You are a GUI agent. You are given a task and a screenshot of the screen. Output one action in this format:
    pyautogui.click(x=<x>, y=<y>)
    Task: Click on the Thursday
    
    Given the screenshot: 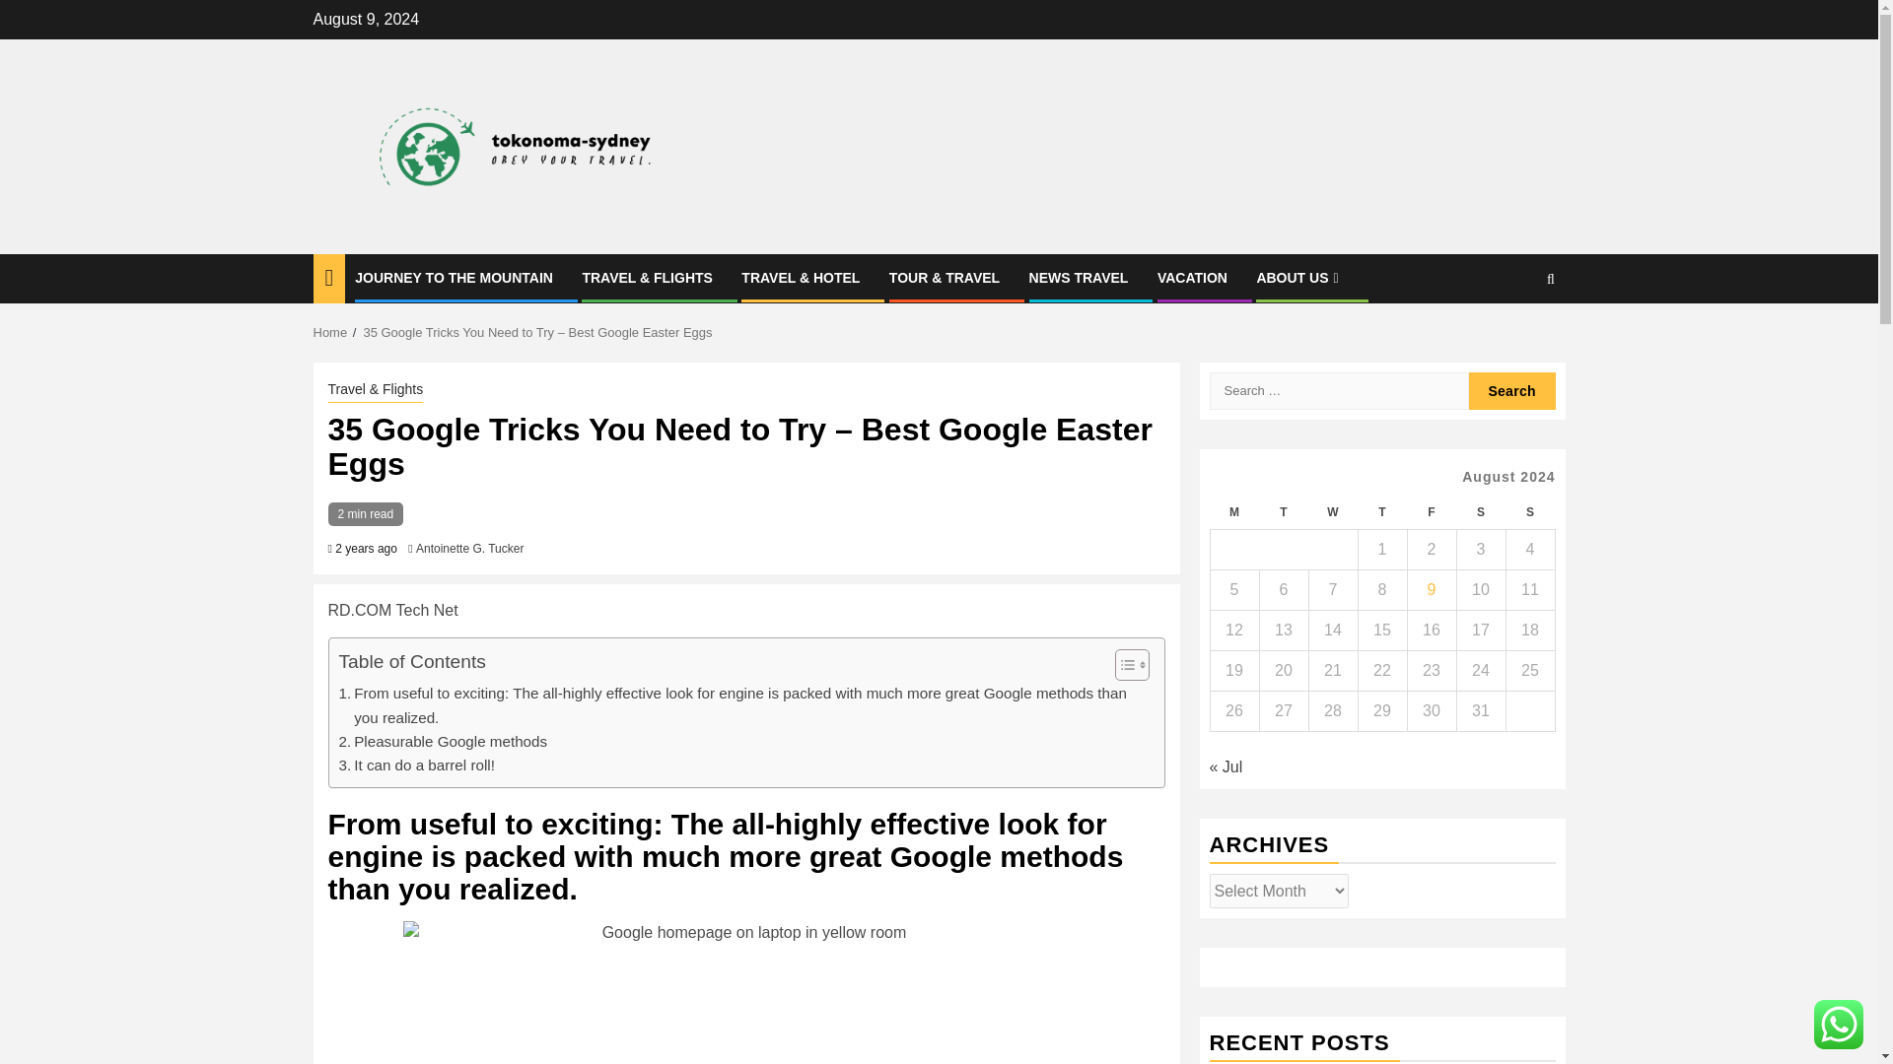 What is the action you would take?
    pyautogui.click(x=1381, y=512)
    